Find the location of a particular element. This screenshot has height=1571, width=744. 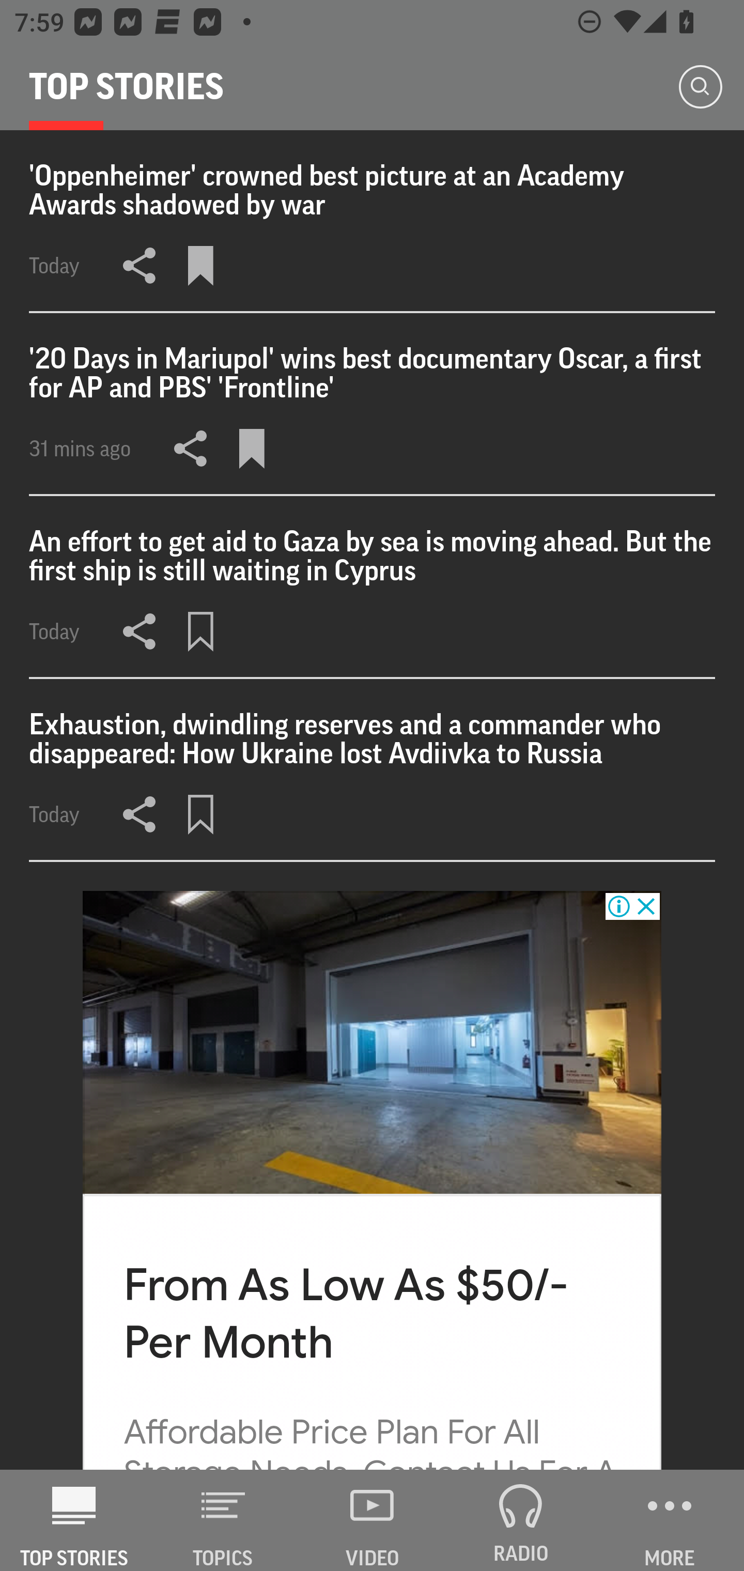

AP News TOP STORIES is located at coordinates (74, 1520).